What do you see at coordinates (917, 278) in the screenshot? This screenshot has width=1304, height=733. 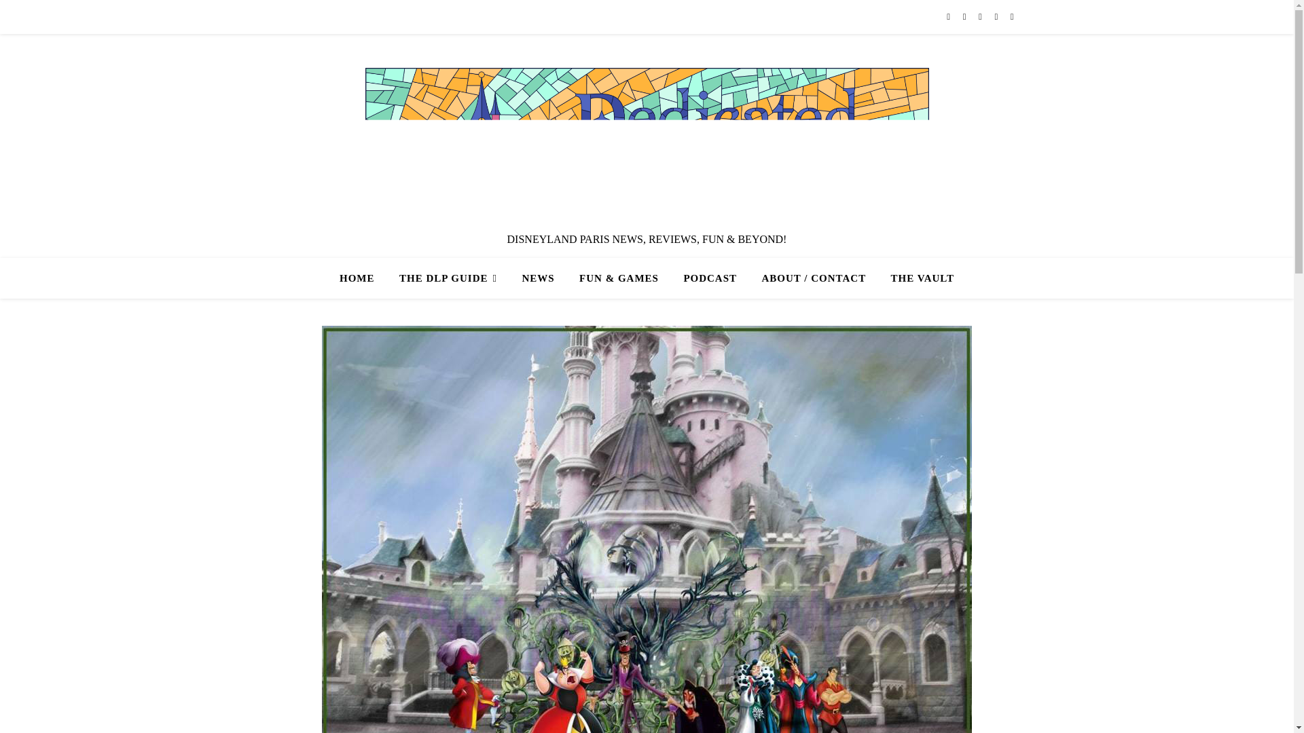 I see `THE VAULT` at bounding box center [917, 278].